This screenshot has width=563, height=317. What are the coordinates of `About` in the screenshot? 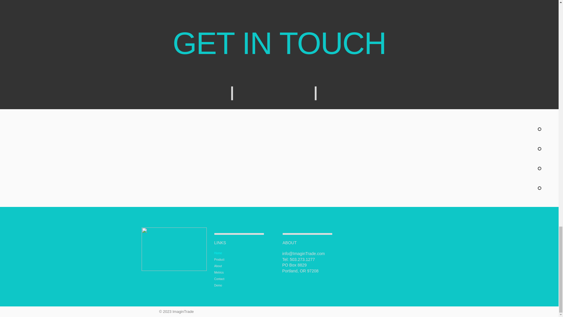 It's located at (232, 266).